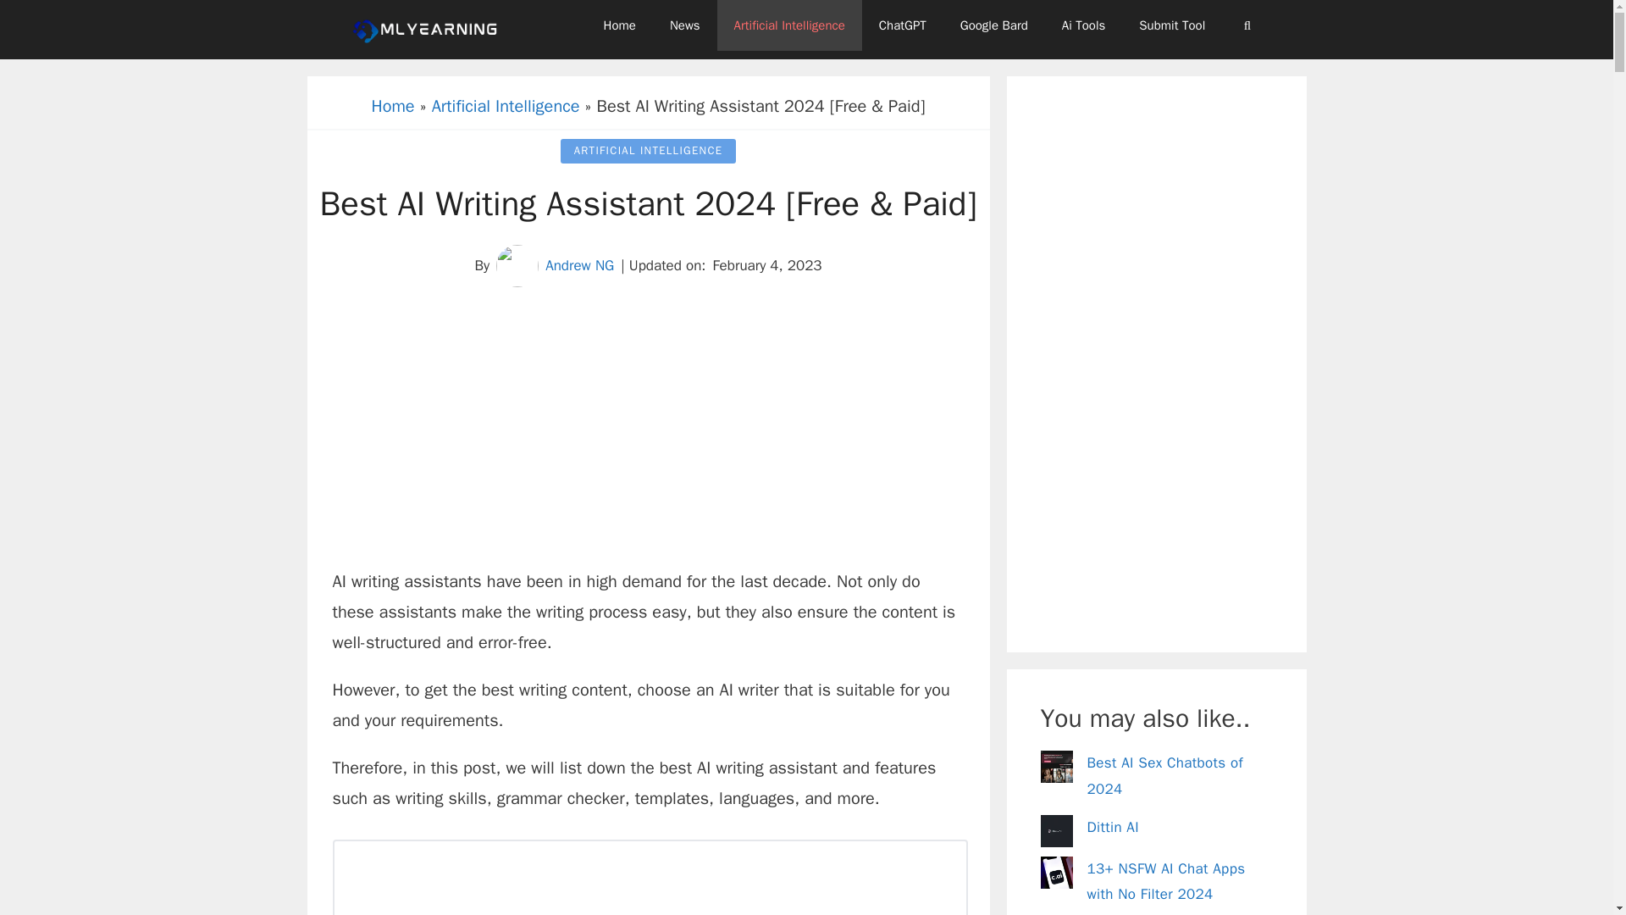  Describe the element at coordinates (789, 25) in the screenshot. I see `Artificial Intelligence` at that location.